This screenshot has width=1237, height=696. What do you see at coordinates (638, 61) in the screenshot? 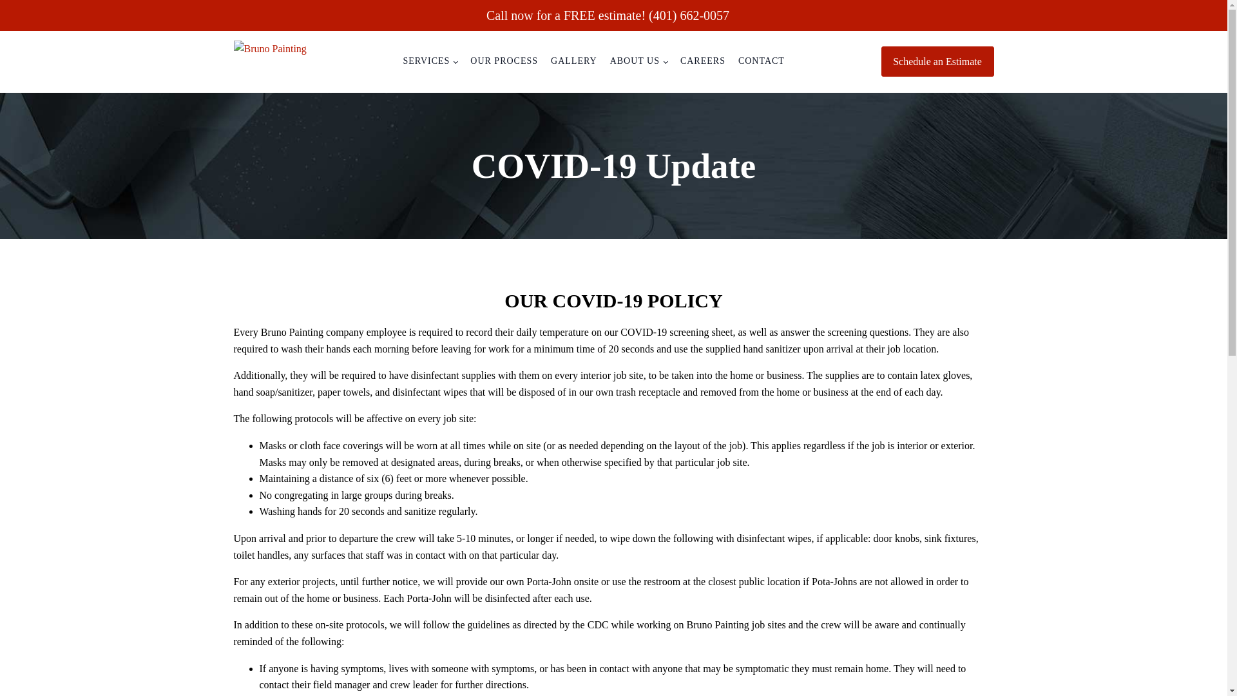
I see `ABOUT US` at bounding box center [638, 61].